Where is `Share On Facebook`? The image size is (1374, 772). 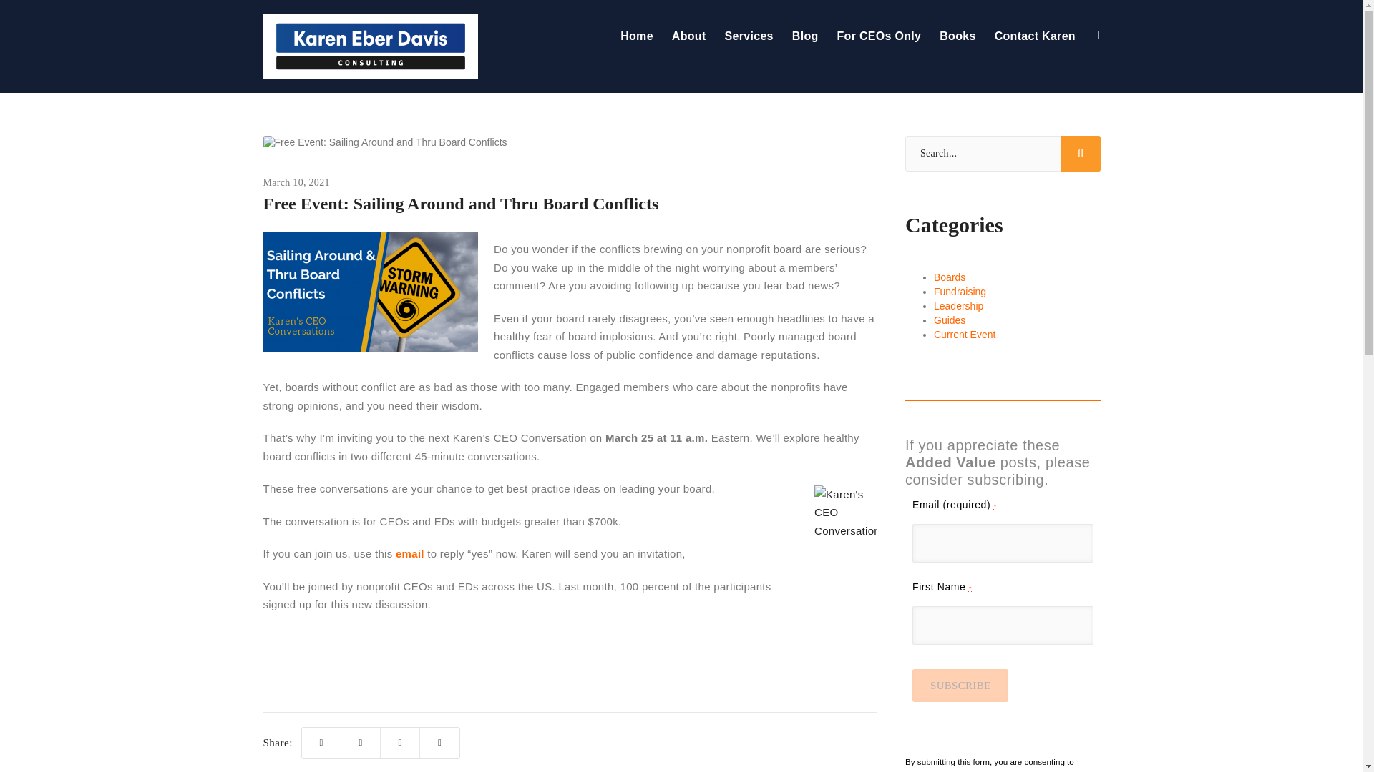
Share On Facebook is located at coordinates (361, 743).